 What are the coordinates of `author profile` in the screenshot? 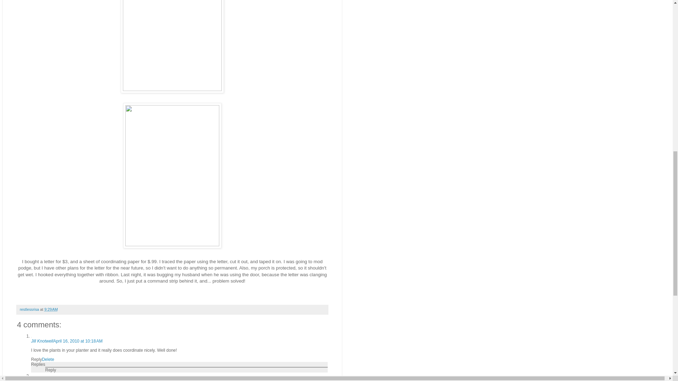 It's located at (30, 309).